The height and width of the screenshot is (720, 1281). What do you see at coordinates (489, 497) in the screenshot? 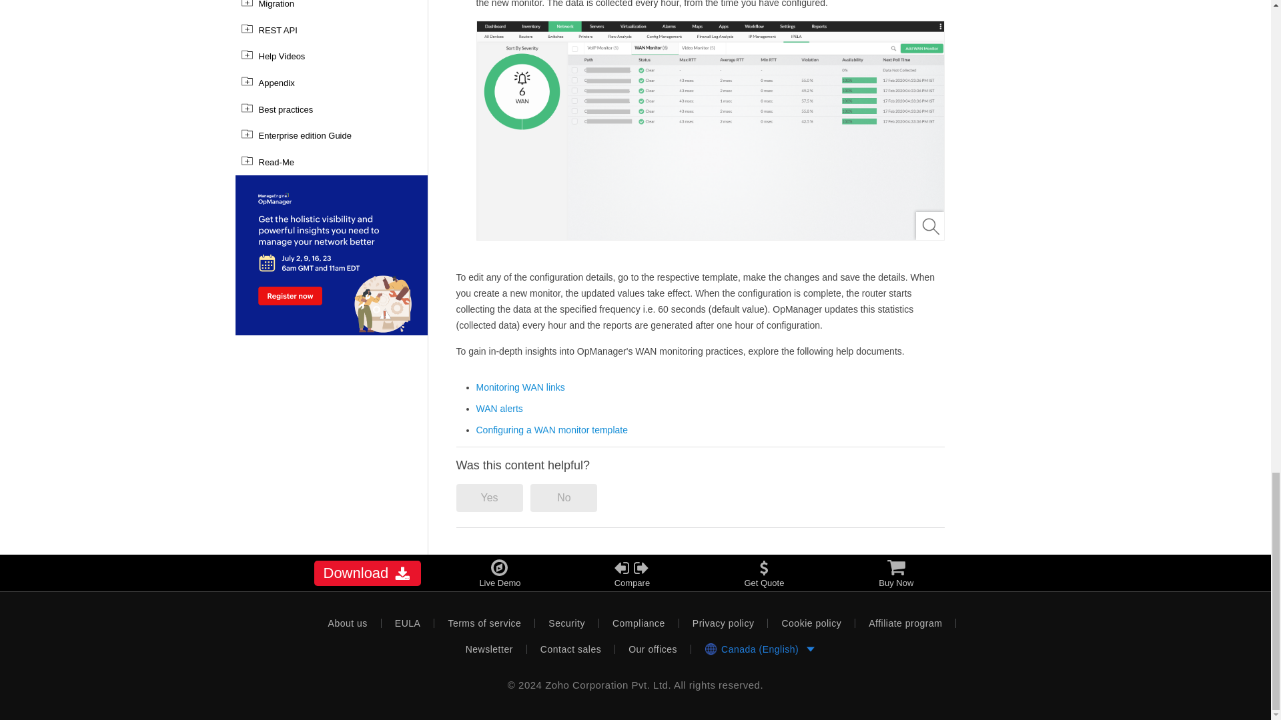
I see `Yes` at bounding box center [489, 497].